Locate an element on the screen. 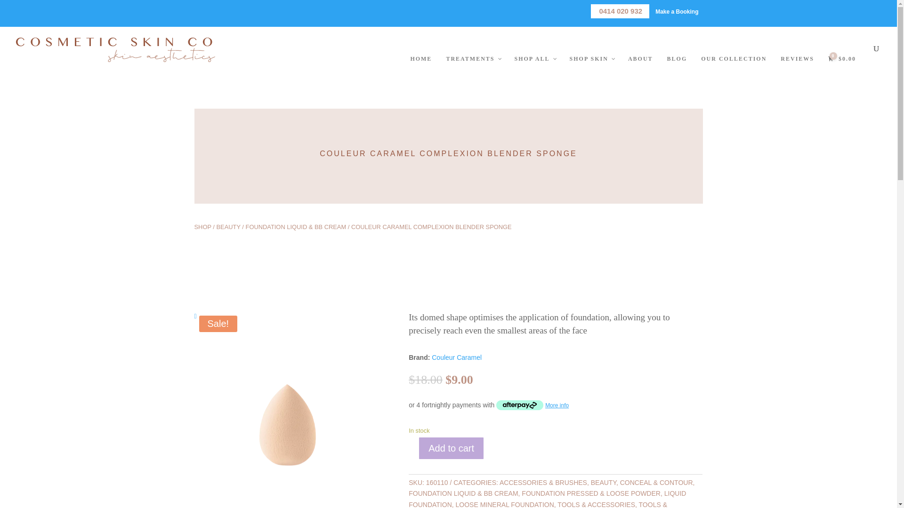 Image resolution: width=904 pixels, height=508 pixels. Make a Booking is located at coordinates (677, 12).